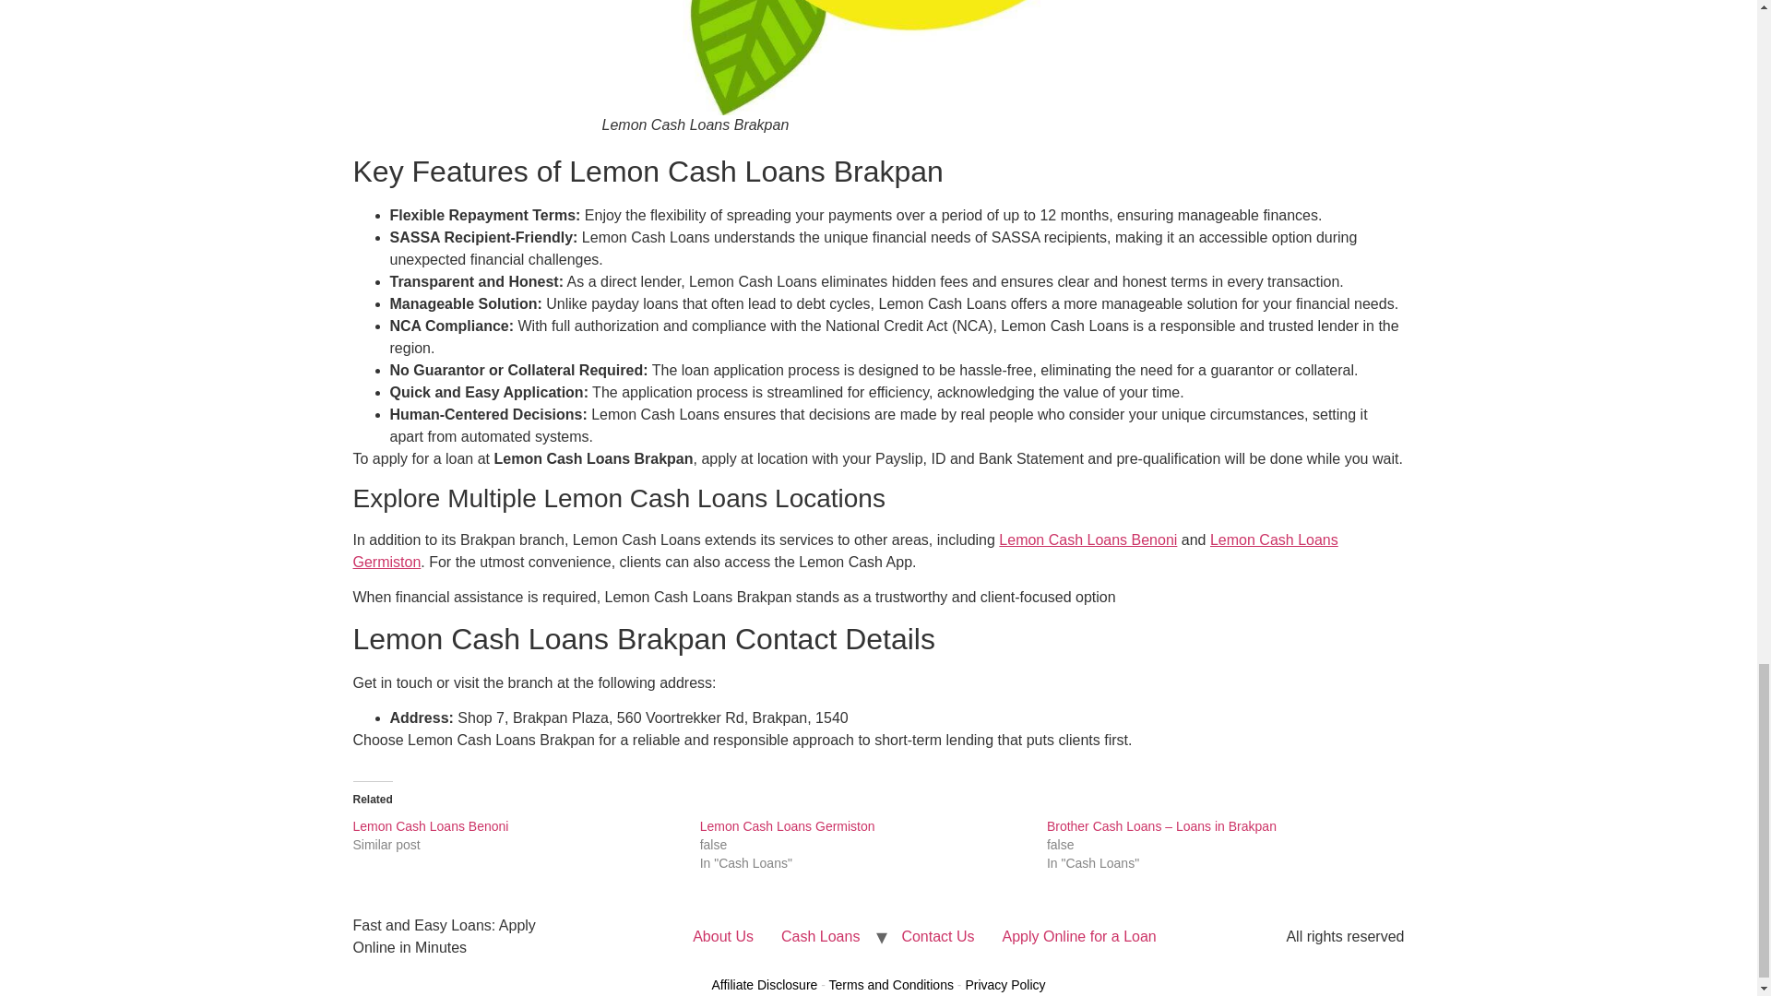  I want to click on Lemon Cash Loans Germiston, so click(845, 550).